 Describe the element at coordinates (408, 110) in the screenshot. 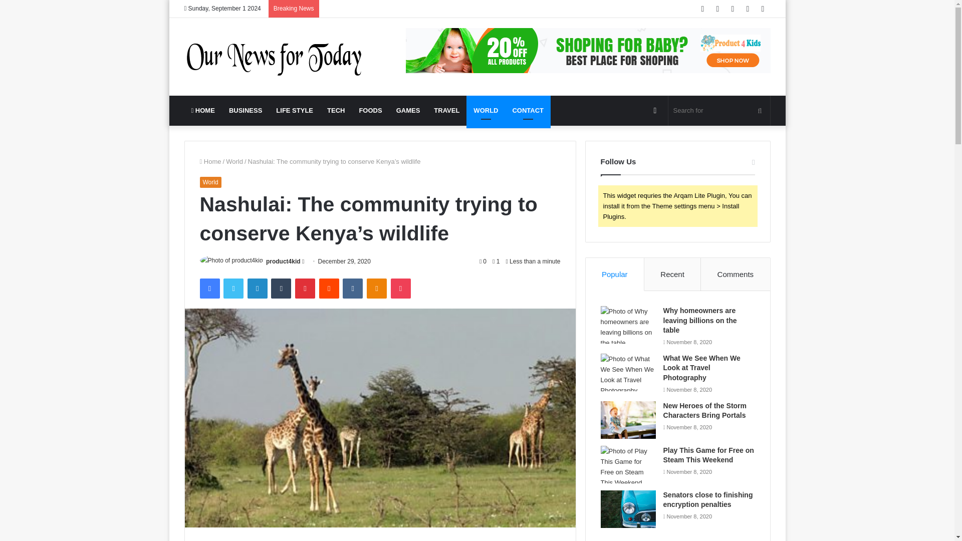

I see `GAMES` at that location.